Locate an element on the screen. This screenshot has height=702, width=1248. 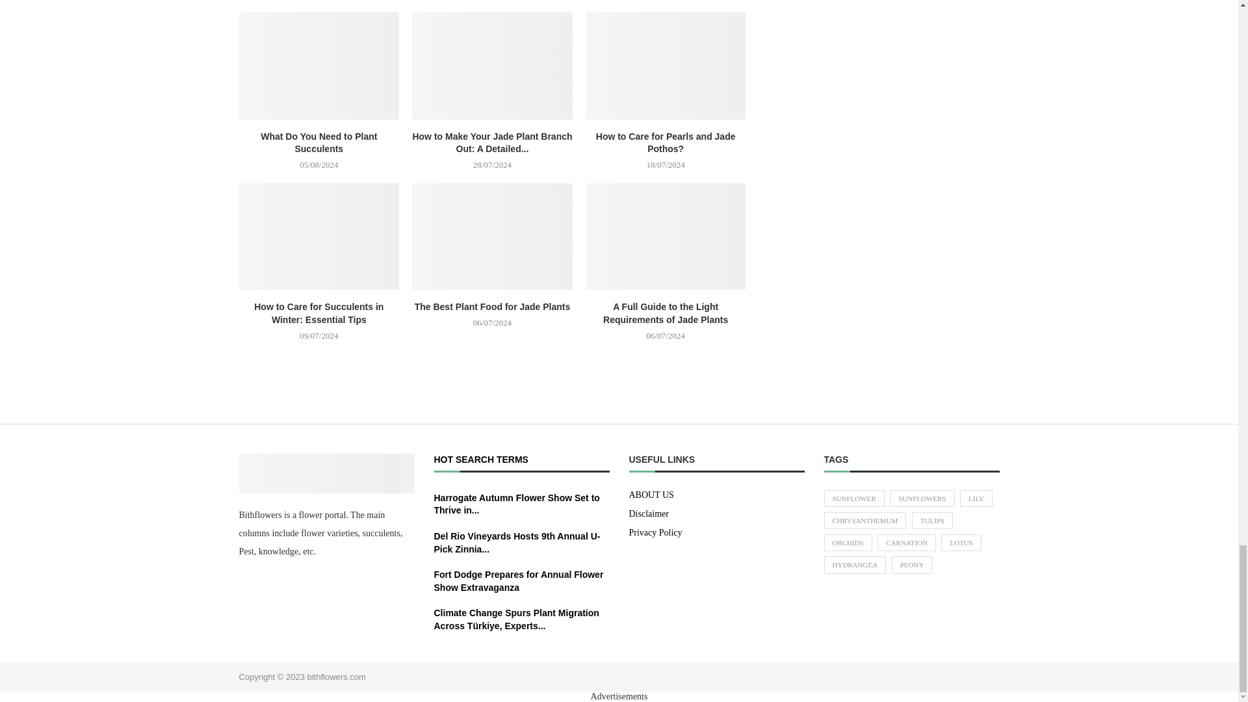
The Best Plant Food for Jade Plants is located at coordinates (492, 237).